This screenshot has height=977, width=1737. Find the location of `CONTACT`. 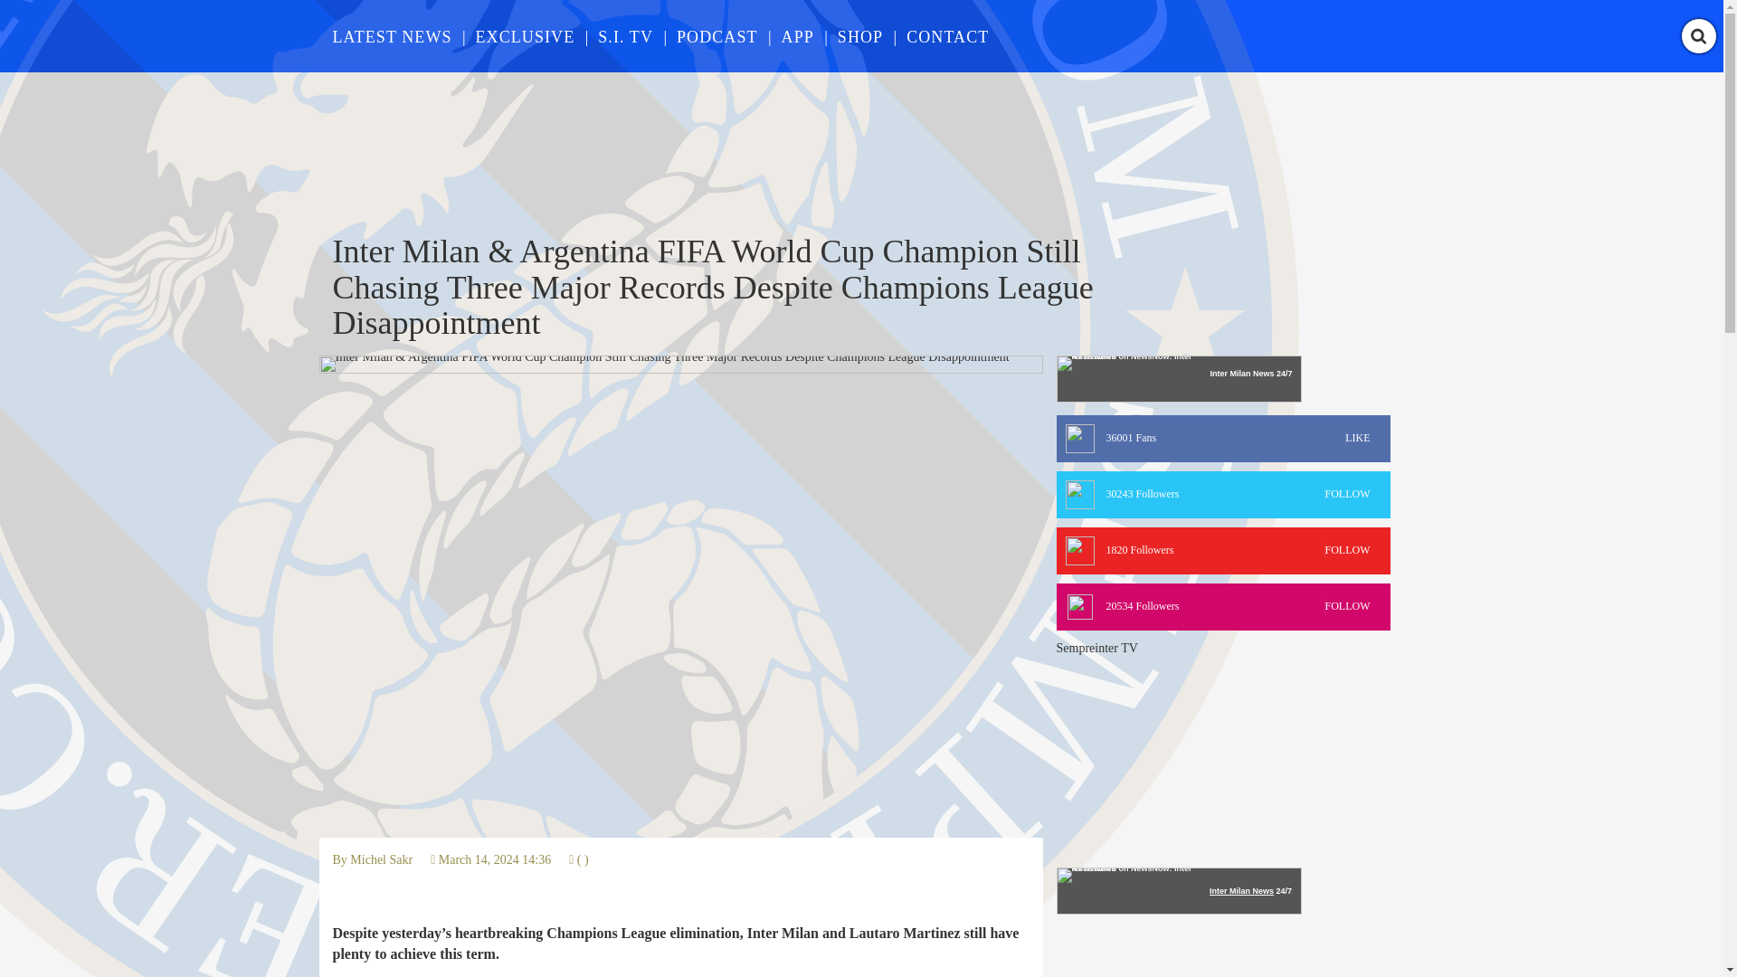

CONTACT is located at coordinates (1223, 606).